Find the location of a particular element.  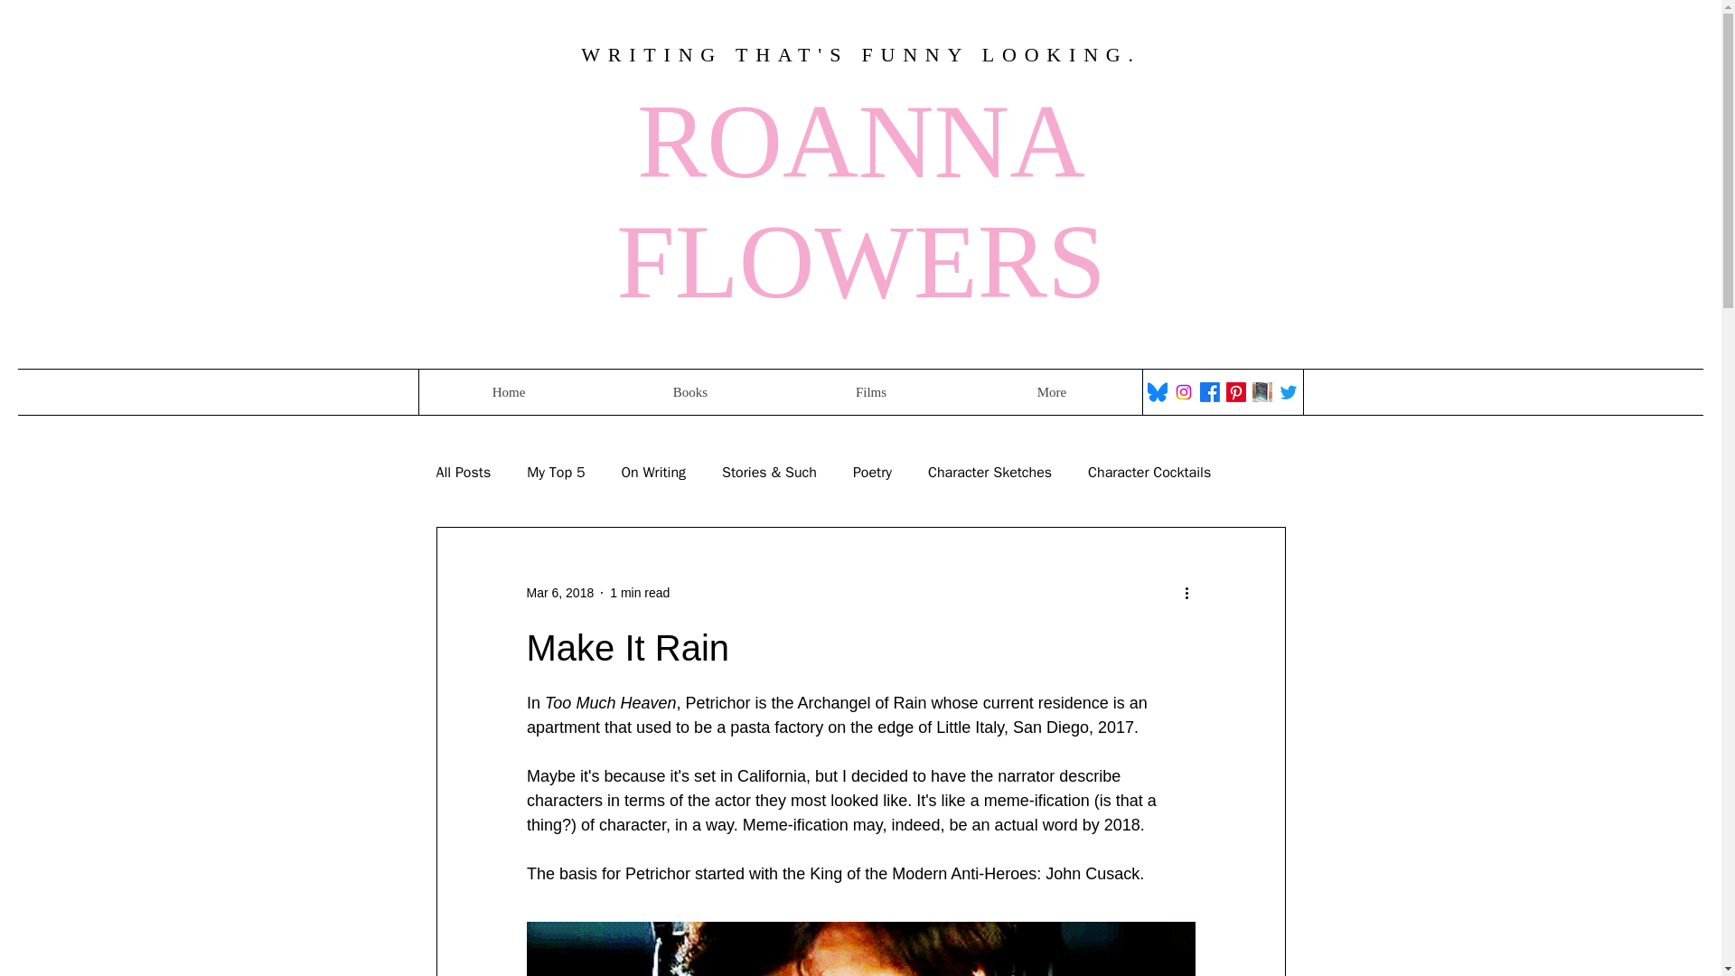

1 min read is located at coordinates (640, 593).